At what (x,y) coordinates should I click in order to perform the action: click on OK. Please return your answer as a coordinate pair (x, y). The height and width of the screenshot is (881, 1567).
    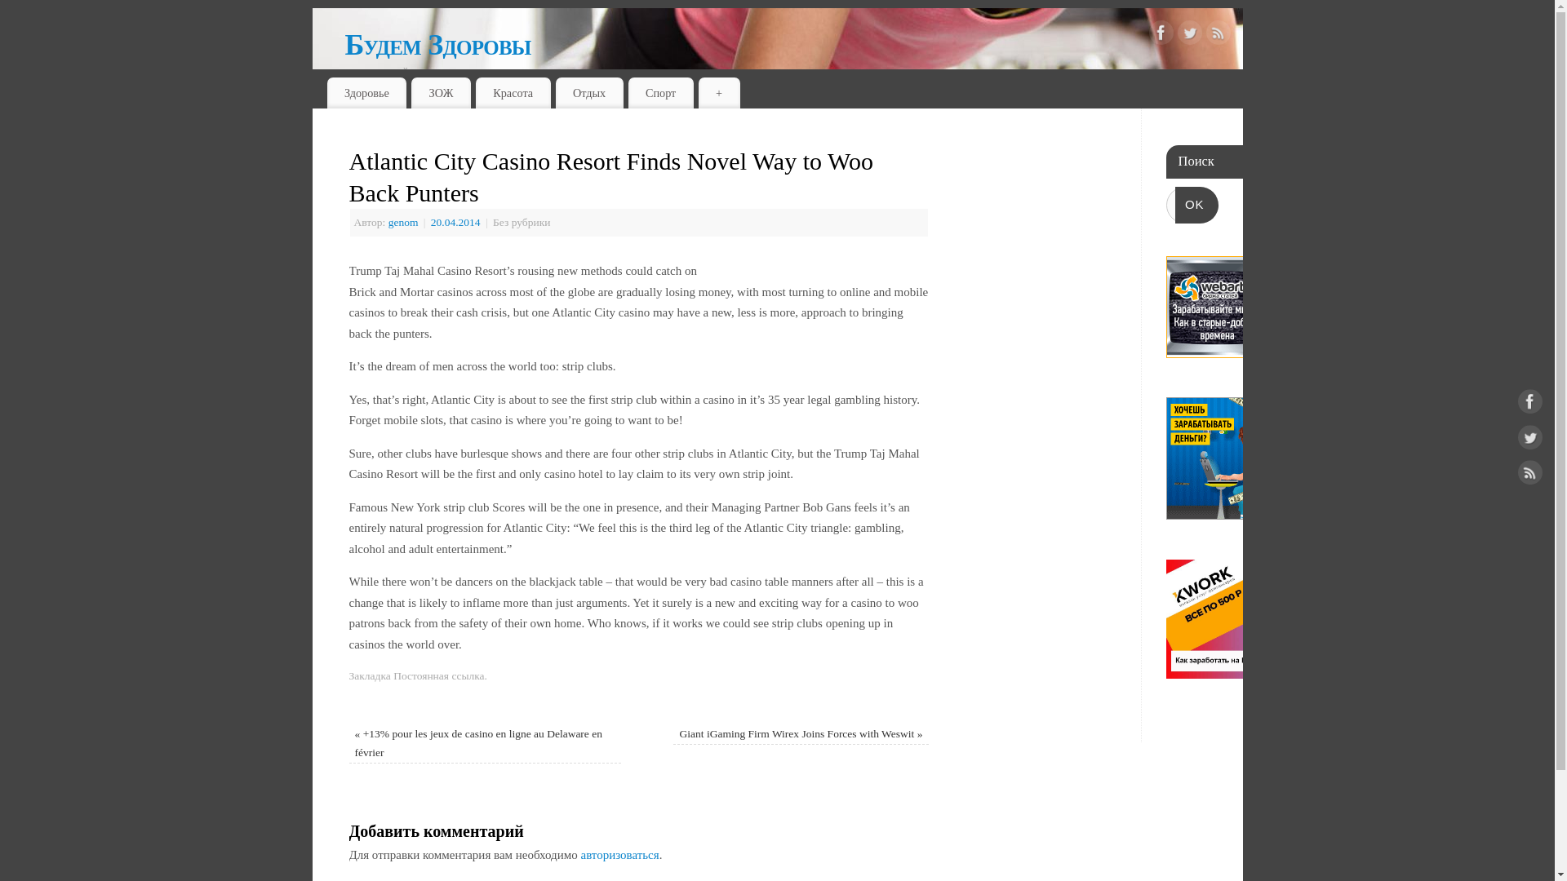
    Looking at the image, I should click on (1196, 205).